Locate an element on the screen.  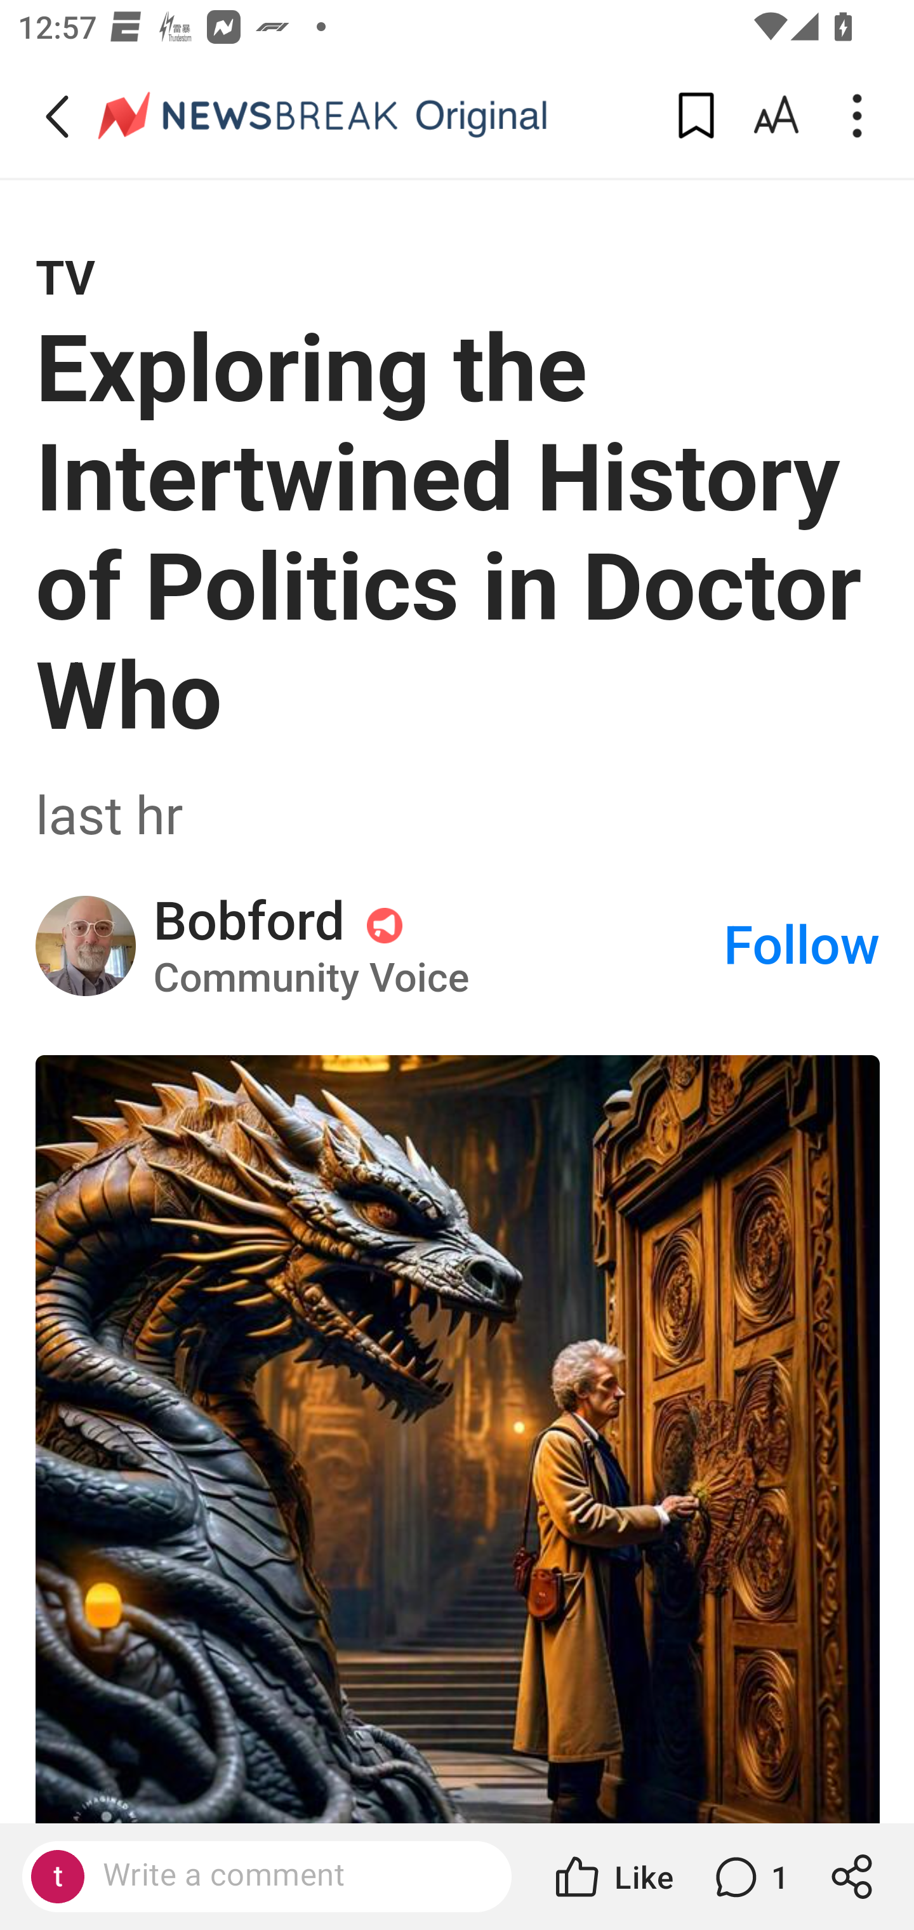
Bobford  Community Voice is located at coordinates (437, 945).